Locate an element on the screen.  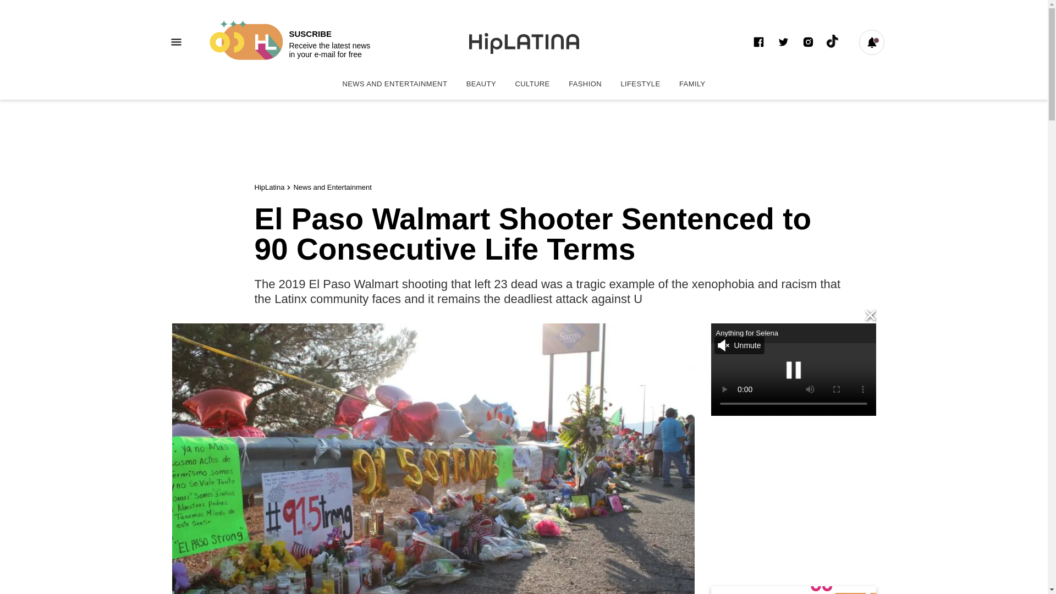
BEAUTY is located at coordinates (481, 84).